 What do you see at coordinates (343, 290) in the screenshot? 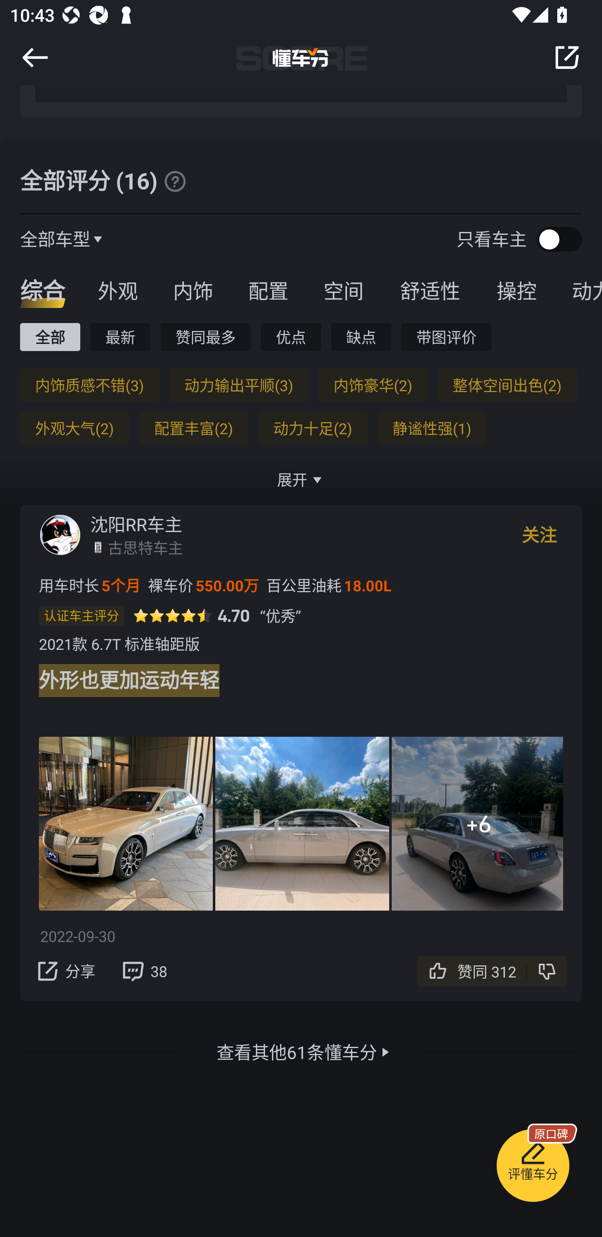
I see `空间` at bounding box center [343, 290].